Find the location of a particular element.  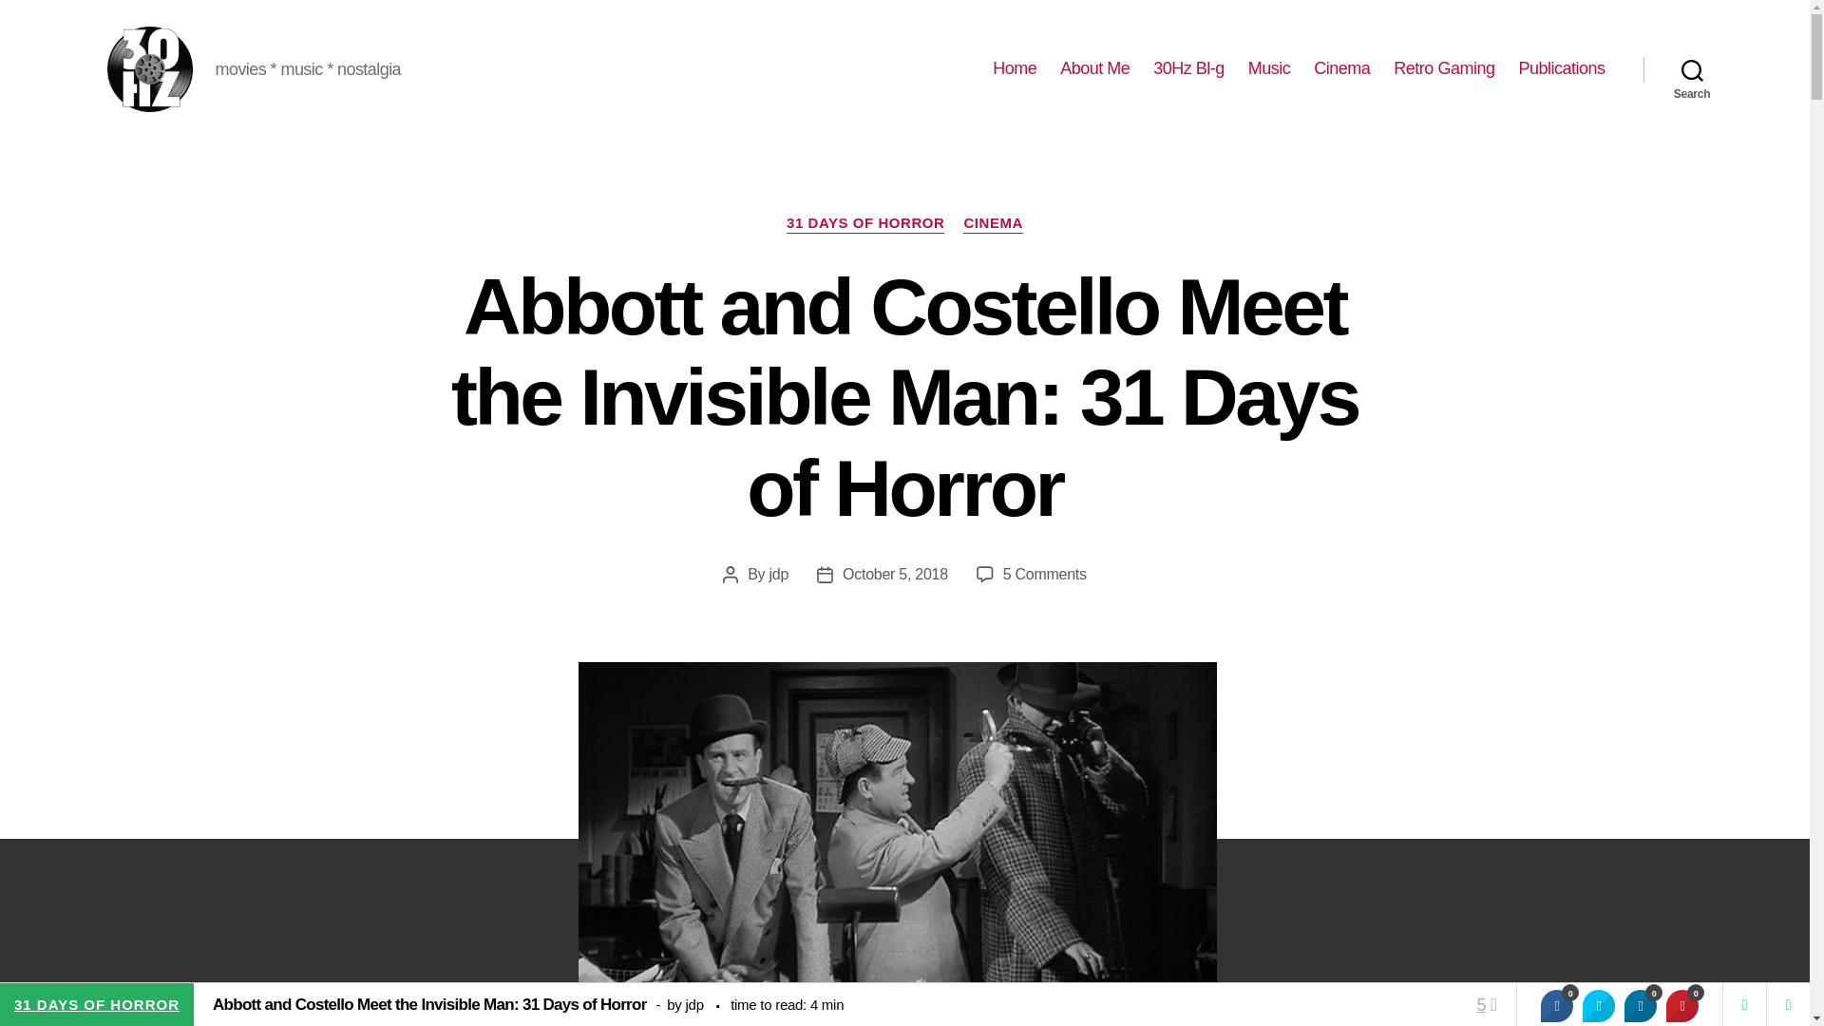

Share on Facebook is located at coordinates (1556, 1005).